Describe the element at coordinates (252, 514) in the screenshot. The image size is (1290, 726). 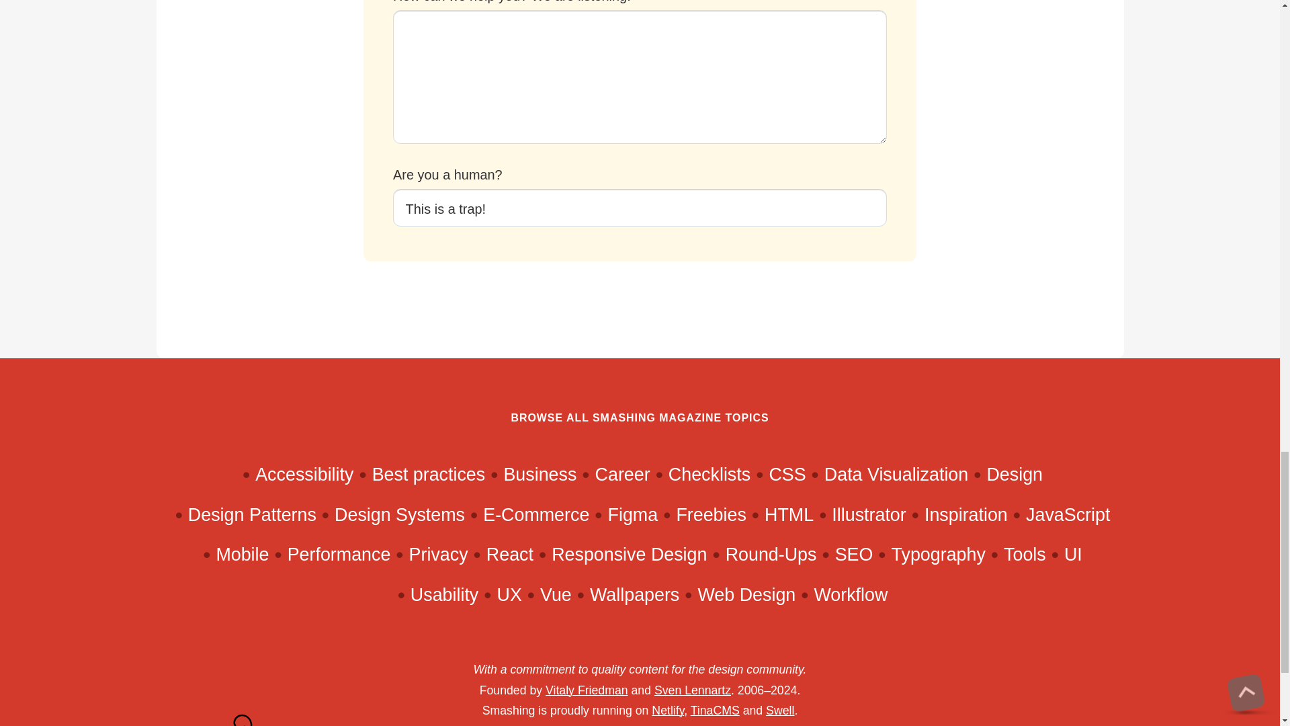
I see `Design Patterns` at that location.